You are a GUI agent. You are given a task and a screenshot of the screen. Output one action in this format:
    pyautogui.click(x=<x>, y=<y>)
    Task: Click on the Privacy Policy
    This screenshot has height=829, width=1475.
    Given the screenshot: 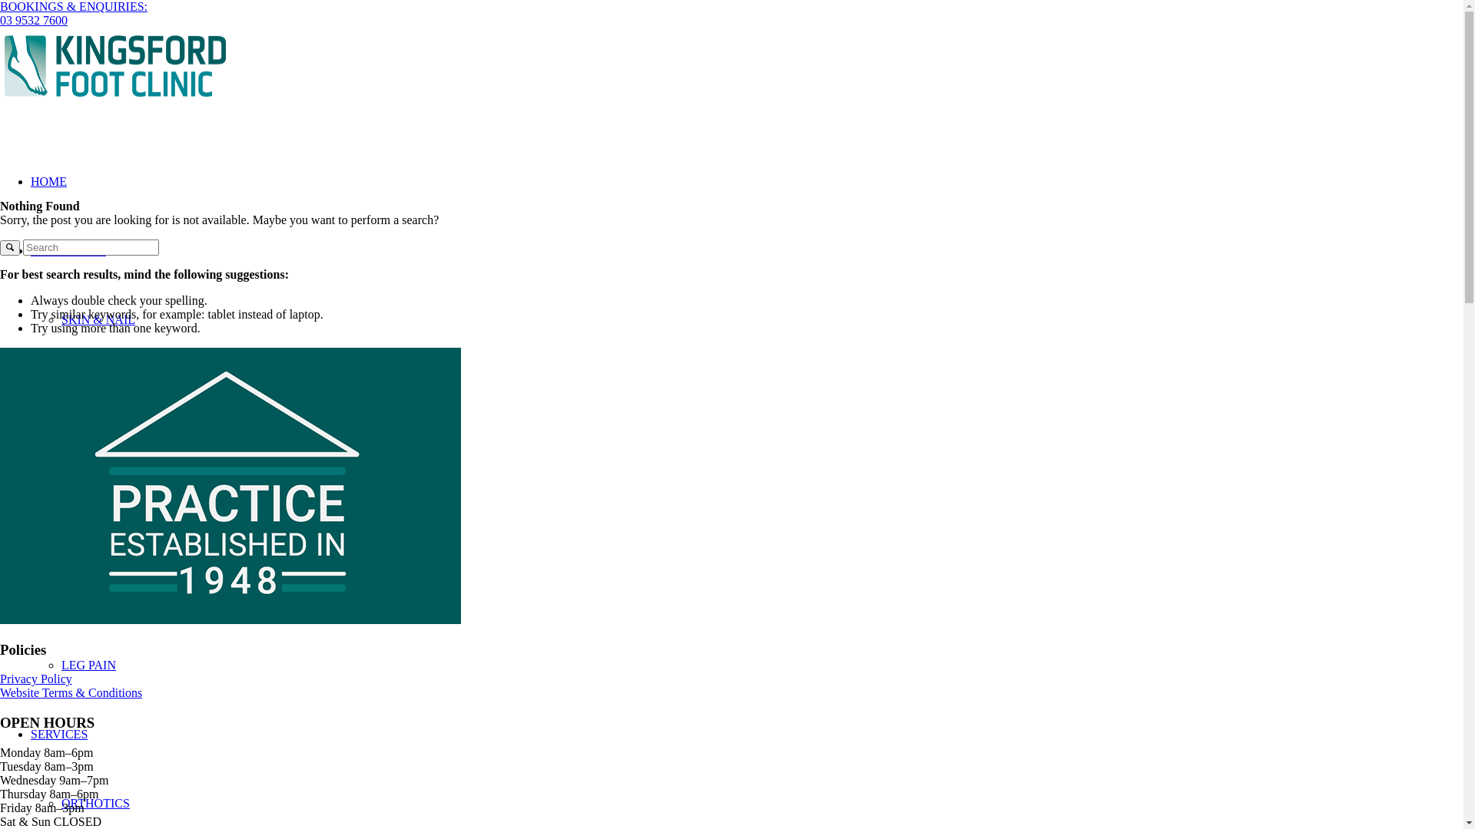 What is the action you would take?
    pyautogui.click(x=36, y=679)
    